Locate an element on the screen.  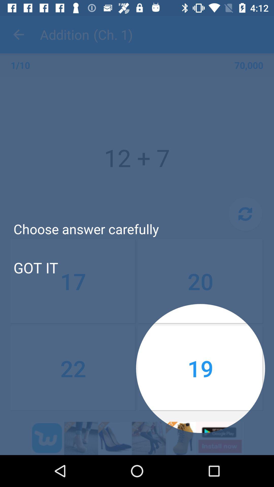
choose the icon next to the addition icon is located at coordinates (19, 34).